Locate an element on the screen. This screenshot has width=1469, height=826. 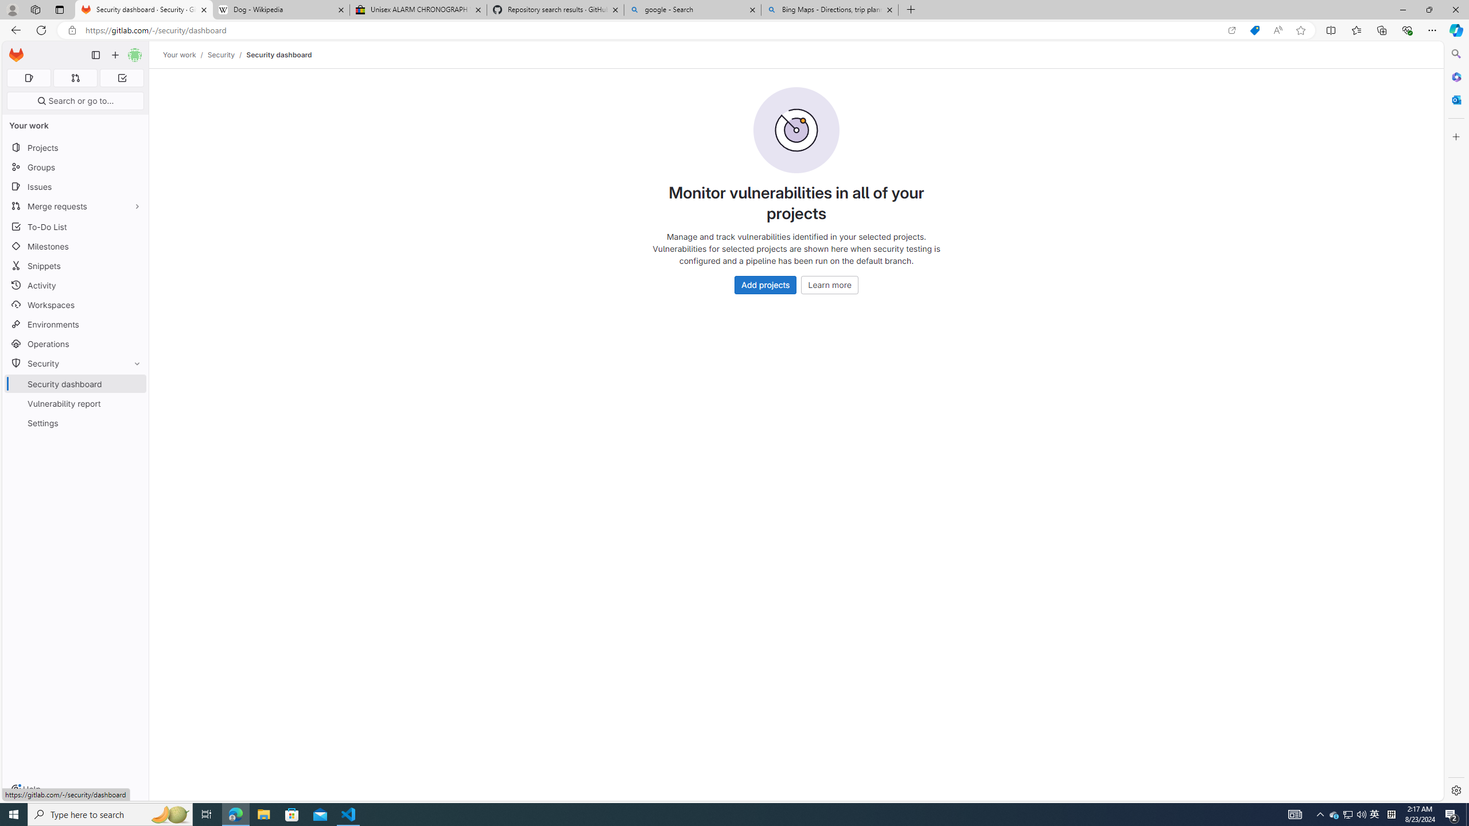
Vulnerability report is located at coordinates (76, 403).